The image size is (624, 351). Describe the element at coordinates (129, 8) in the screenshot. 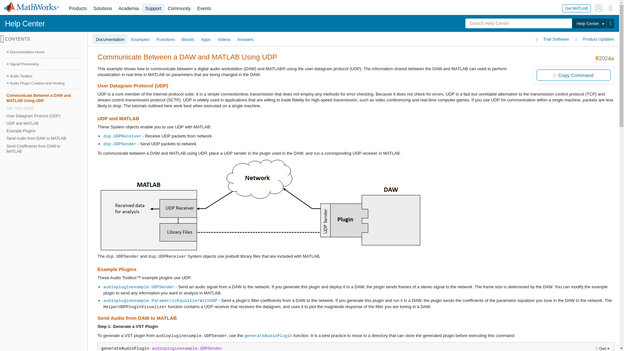

I see `Academia` at that location.